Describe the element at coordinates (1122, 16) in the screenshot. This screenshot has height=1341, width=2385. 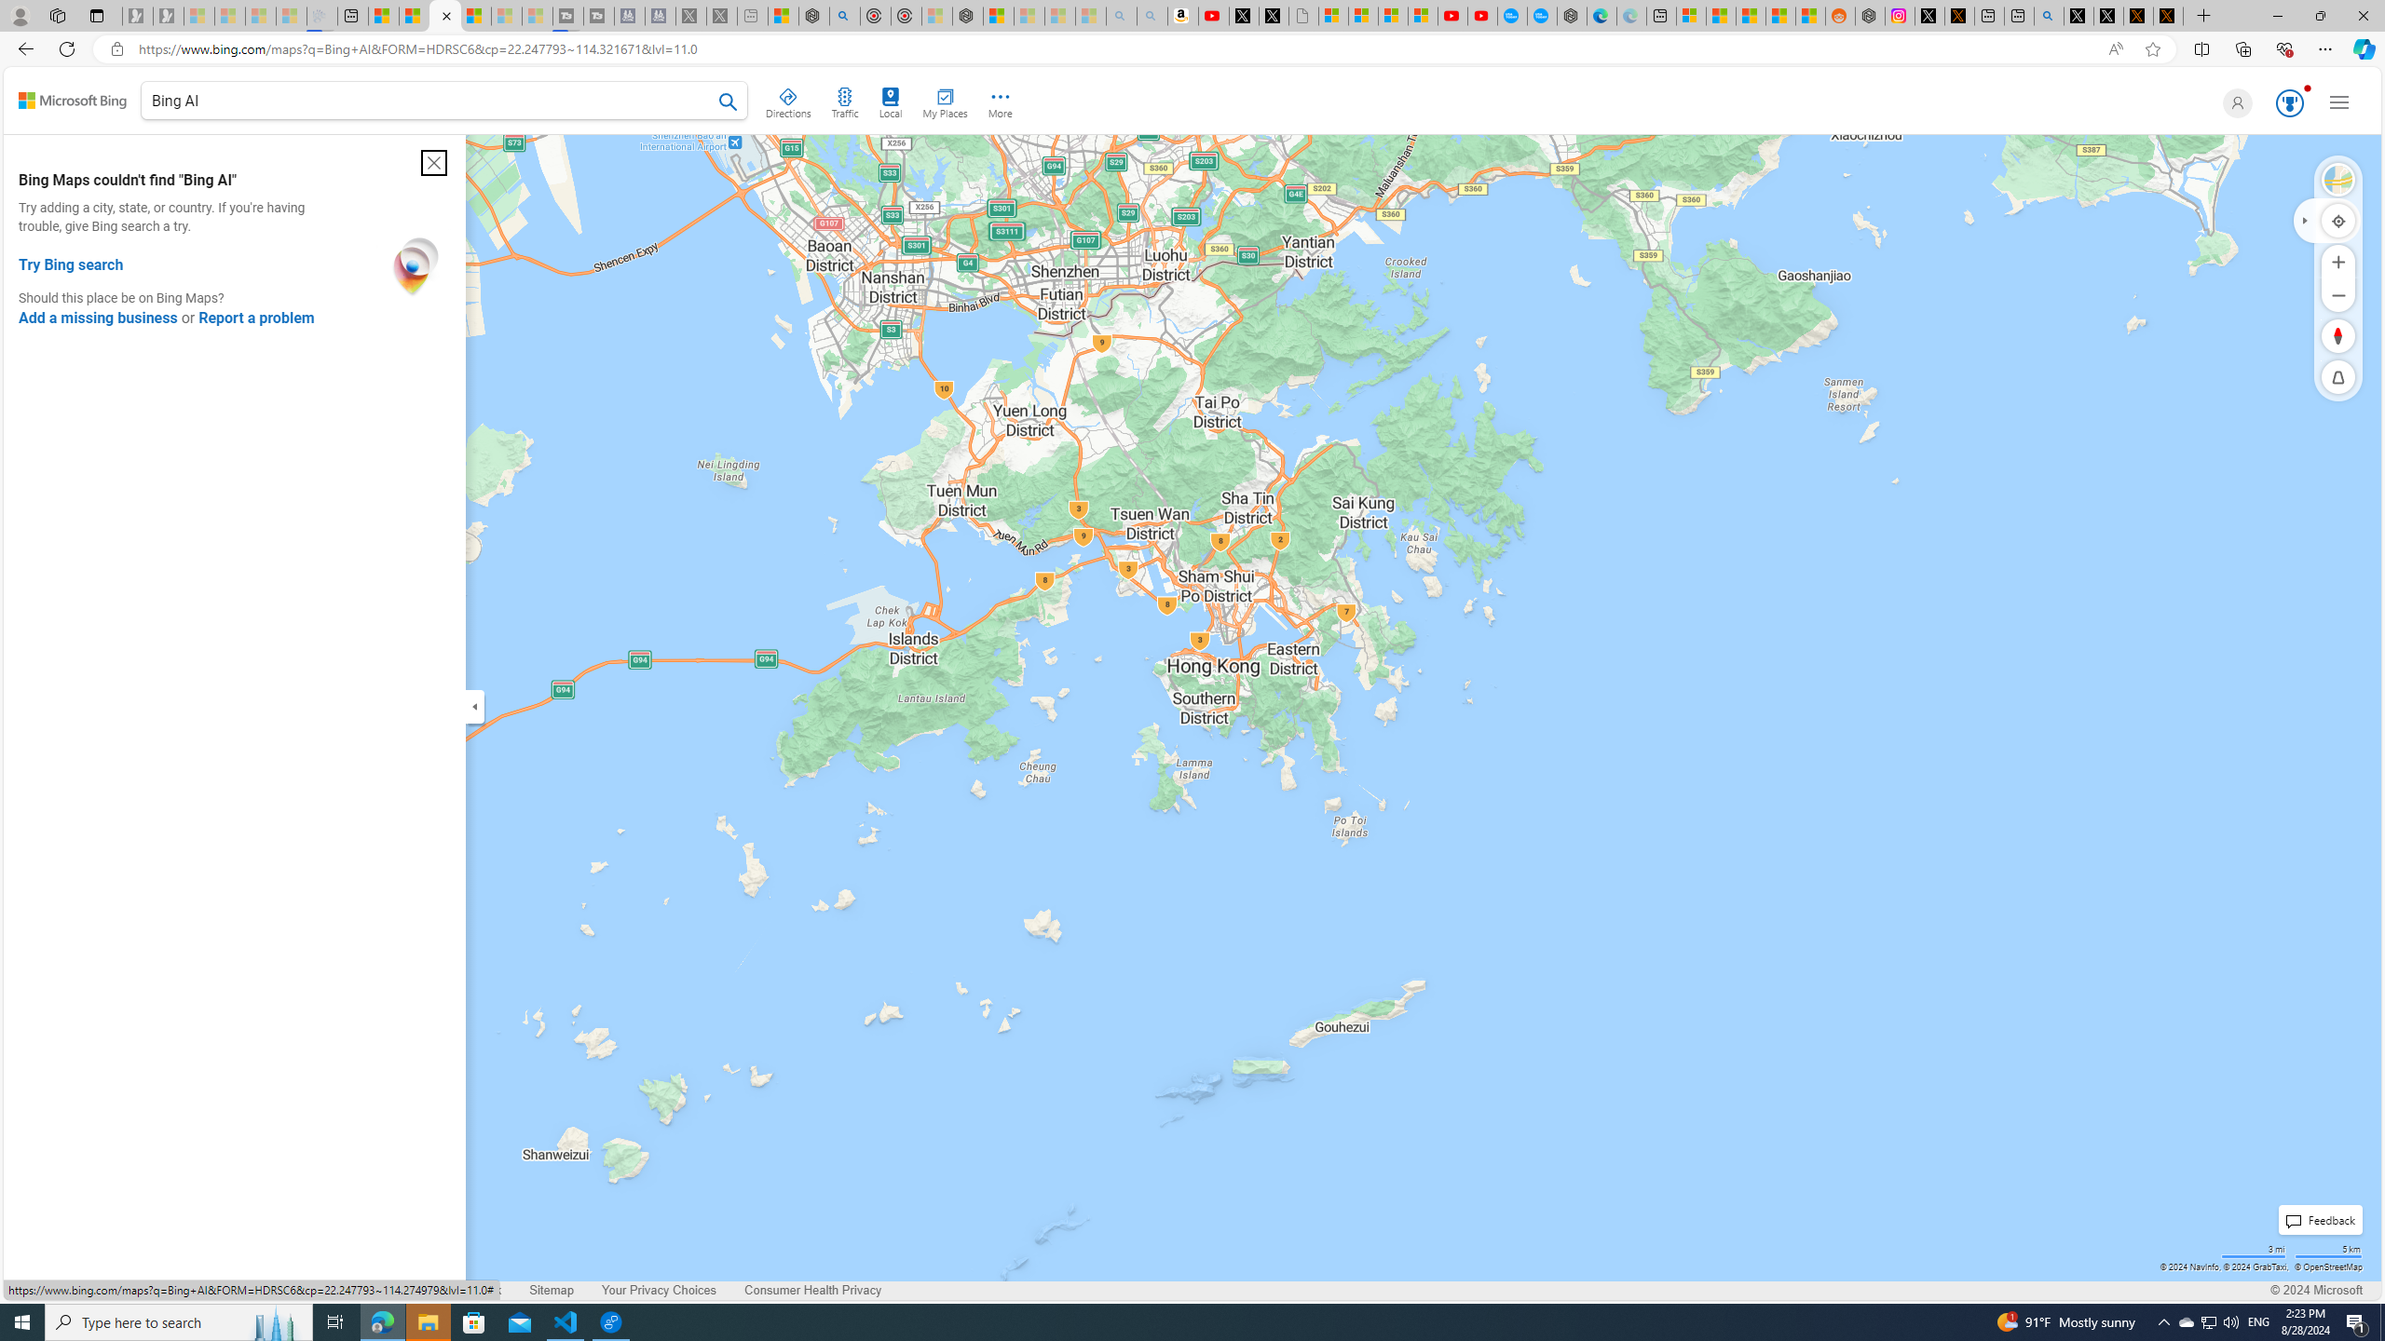
I see `amazon - Search - Sleeping` at that location.